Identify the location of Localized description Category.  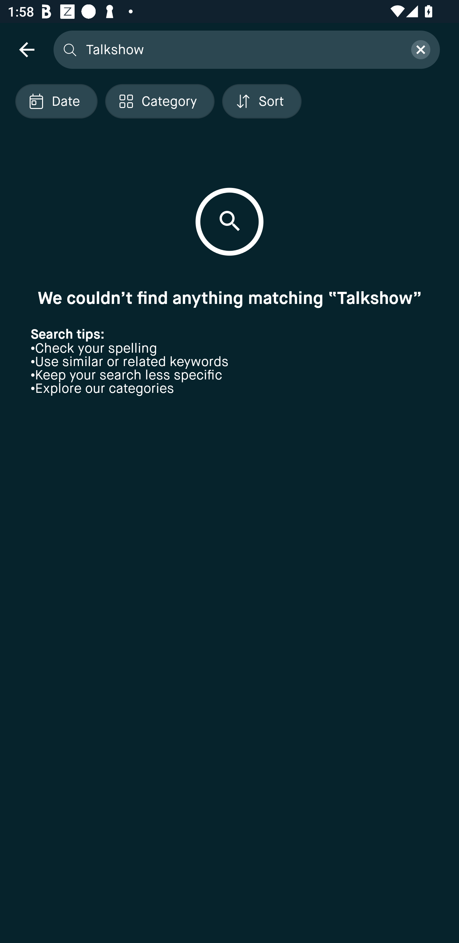
(159, 101).